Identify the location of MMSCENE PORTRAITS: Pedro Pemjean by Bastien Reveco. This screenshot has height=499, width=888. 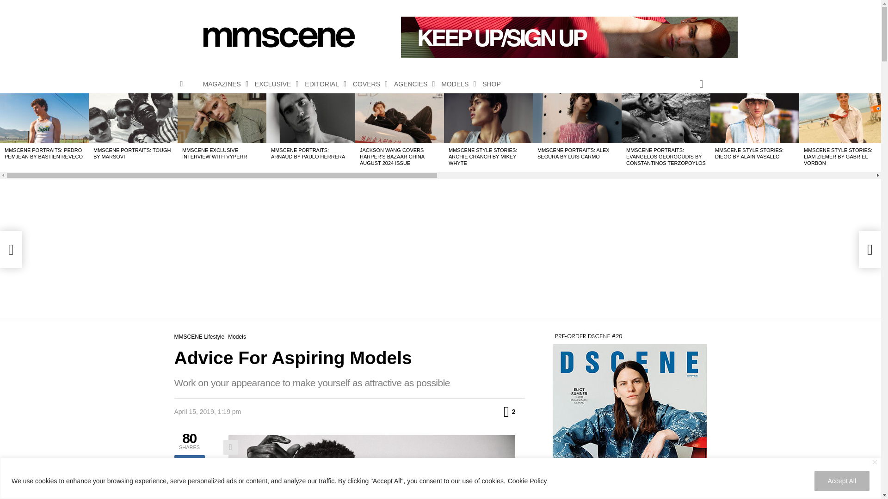
(44, 118).